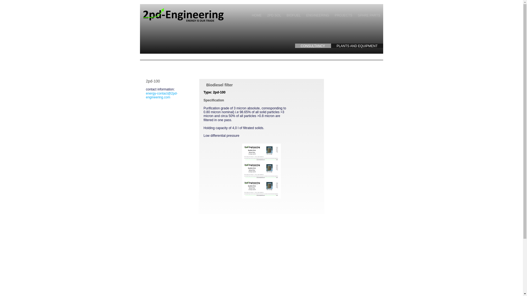  What do you see at coordinates (294, 15) in the screenshot?
I see `BIOFUEL` at bounding box center [294, 15].